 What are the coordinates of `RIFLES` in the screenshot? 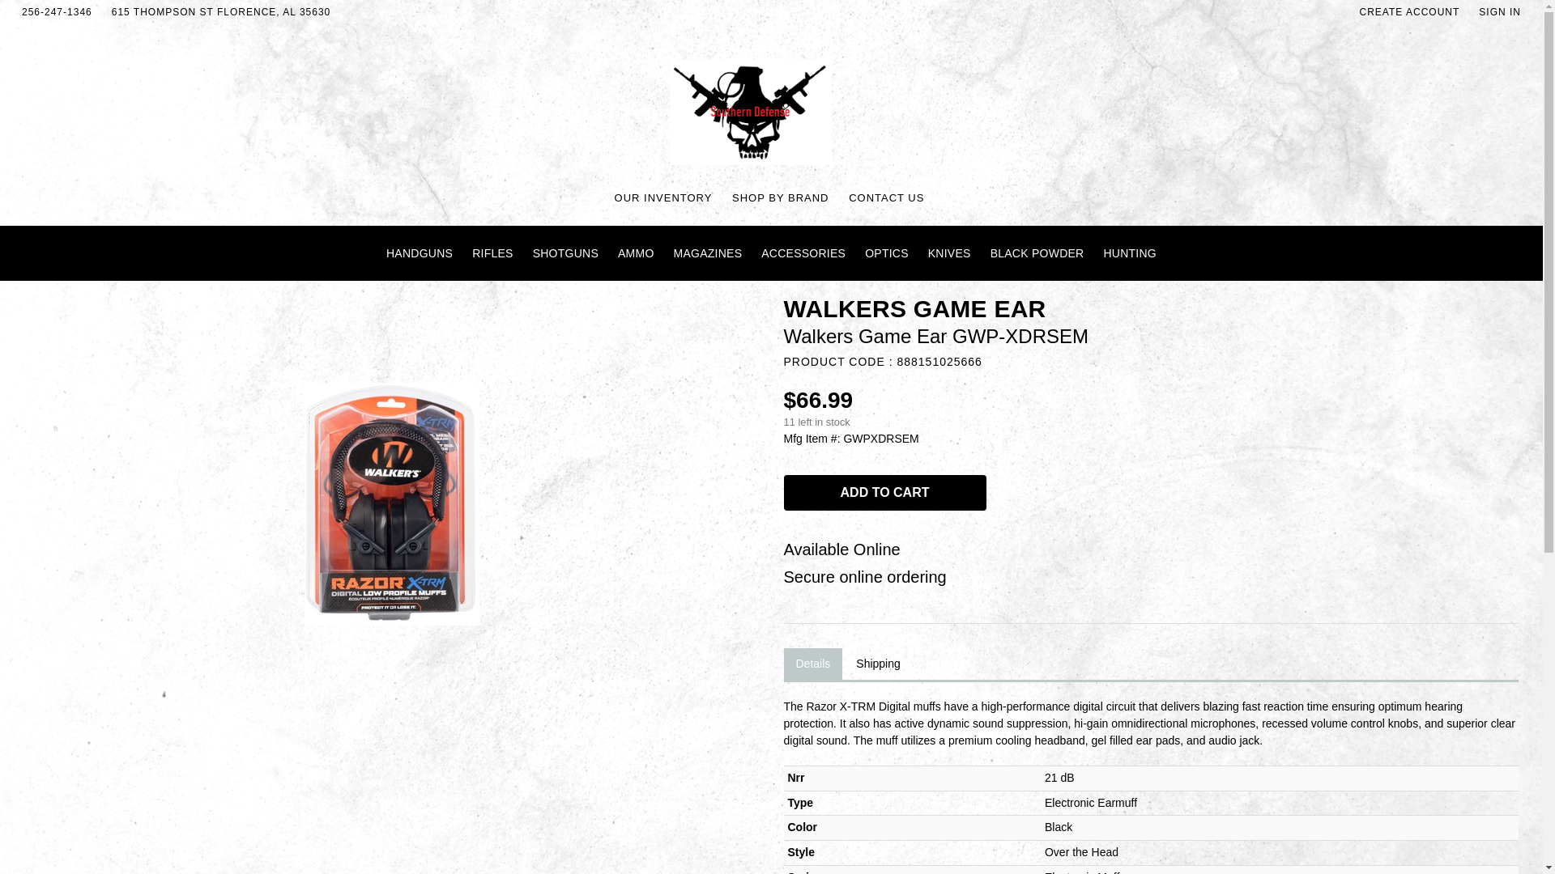 It's located at (492, 252).